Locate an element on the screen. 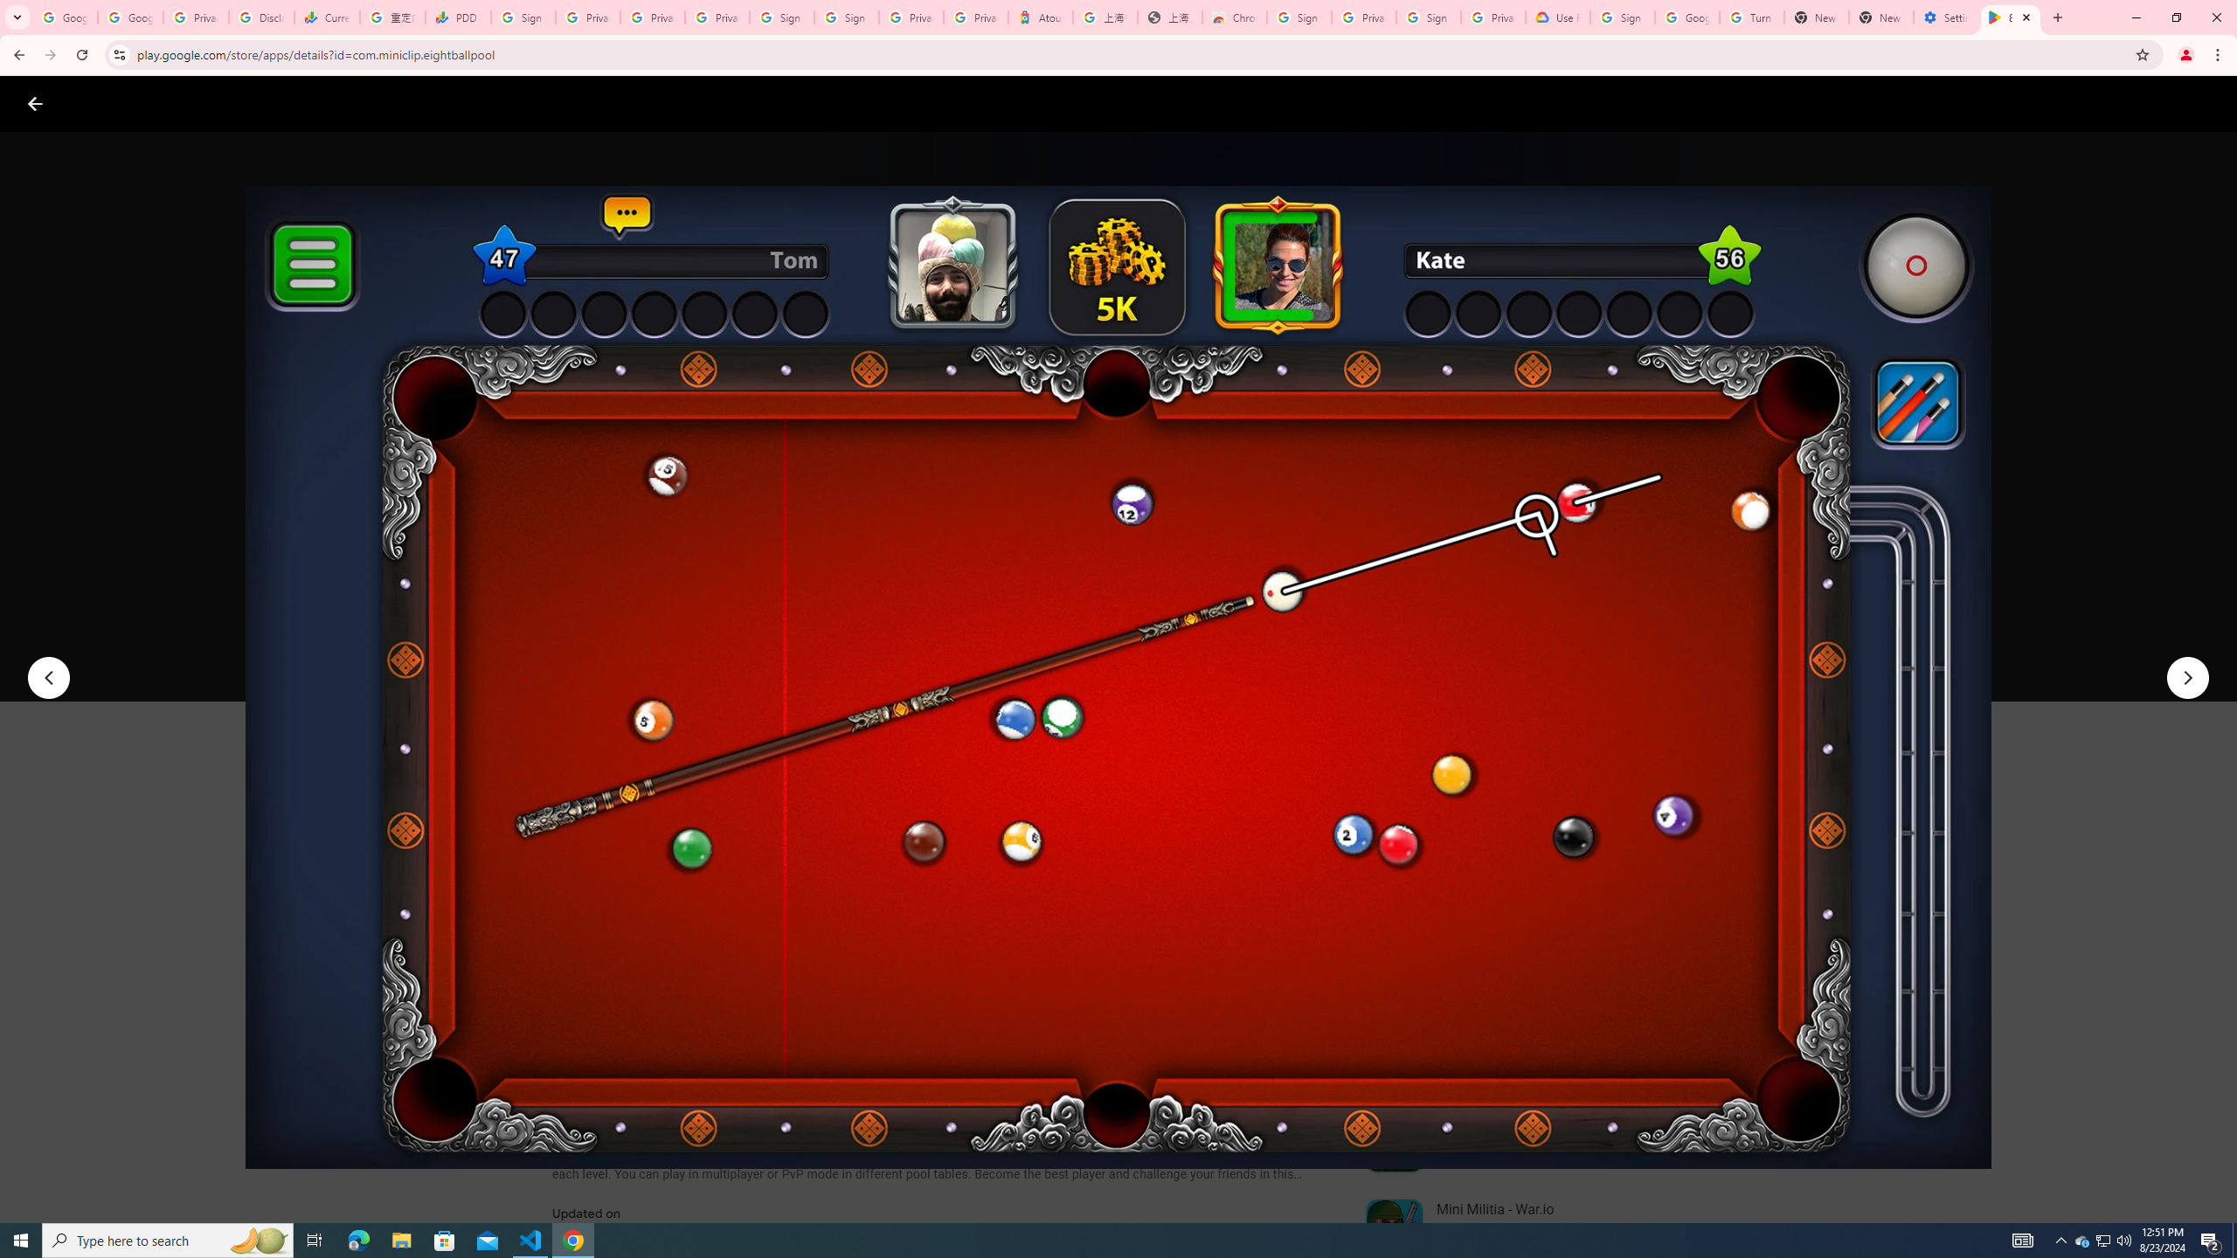 The width and height of the screenshot is (2237, 1258). Atour Hotel - Google hotels is located at coordinates (1040, 17).